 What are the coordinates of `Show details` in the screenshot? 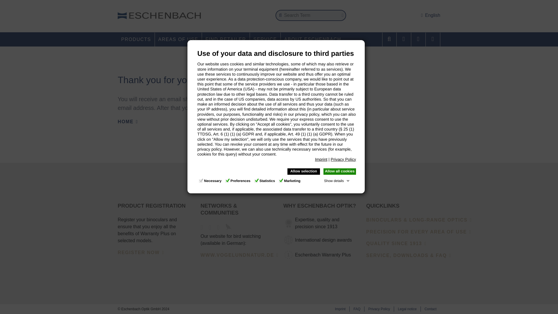 It's located at (337, 180).